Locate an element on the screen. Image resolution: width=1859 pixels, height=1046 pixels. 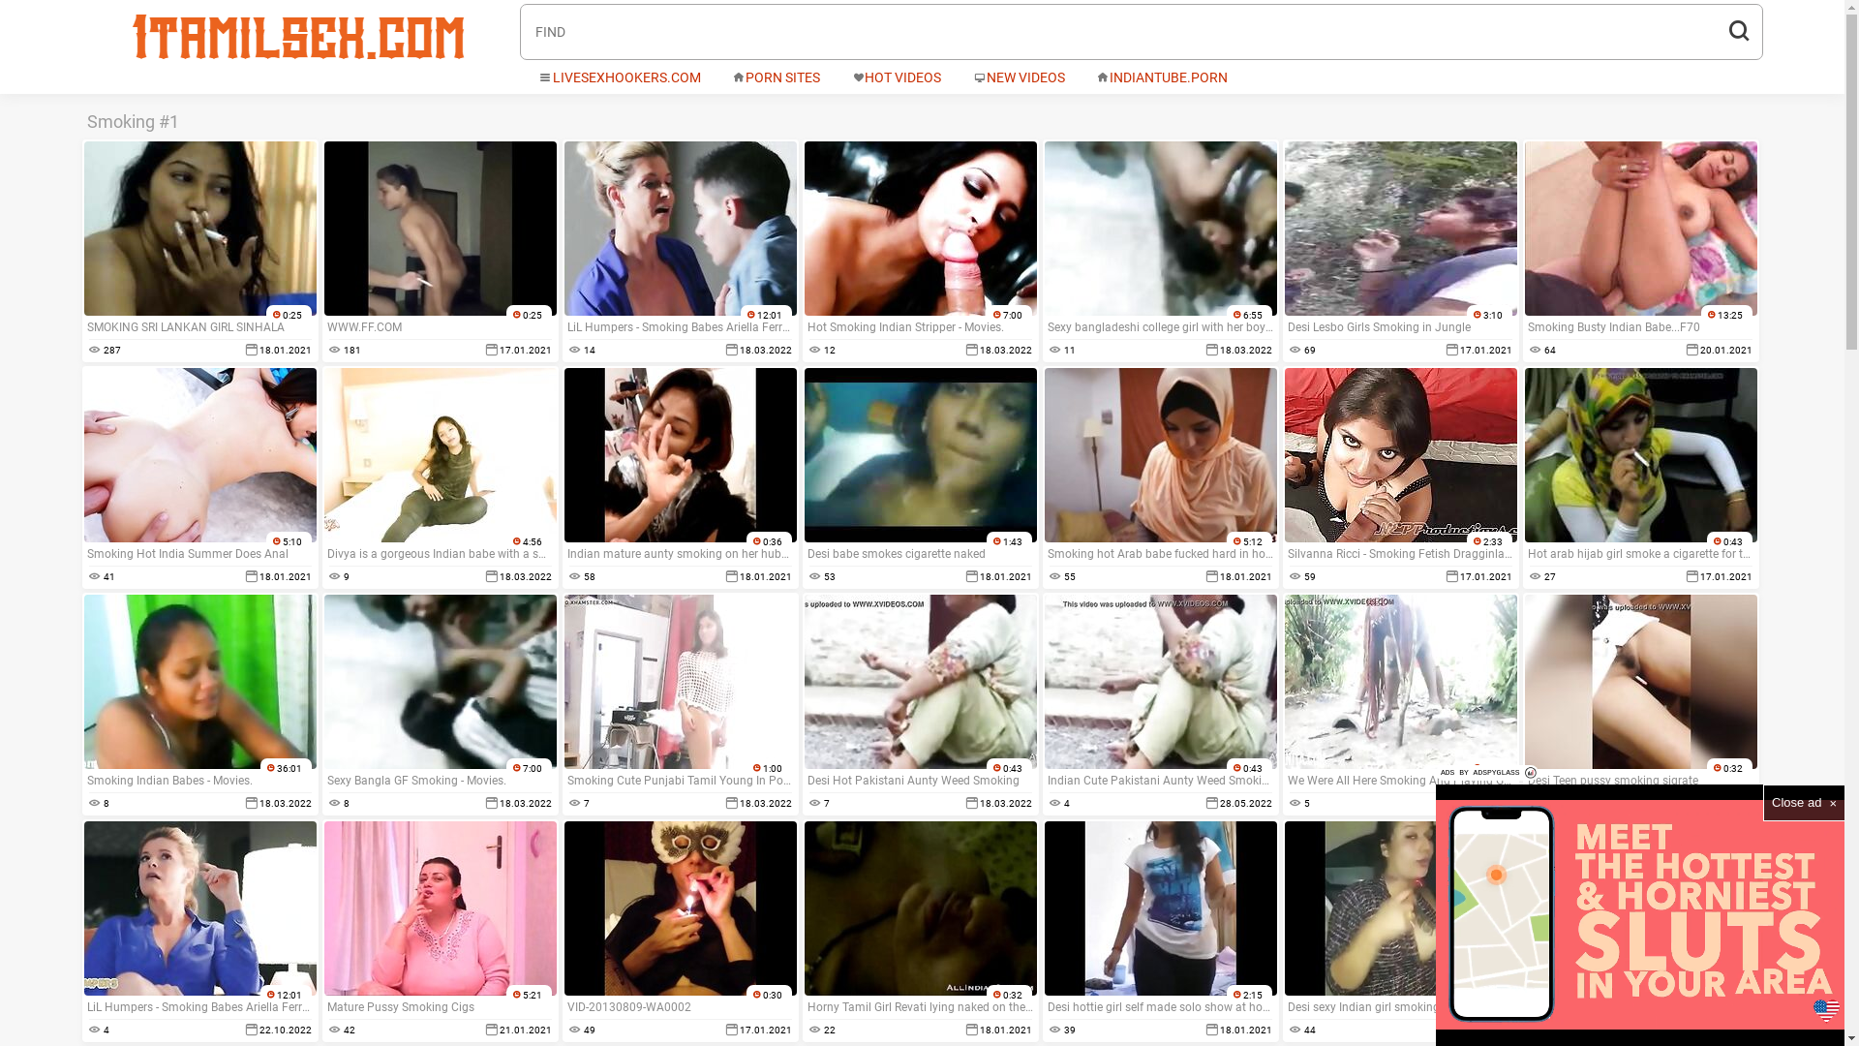
5:21
Mature Pussy Smoking Cigs
42
21.01.2021 is located at coordinates (440, 931).